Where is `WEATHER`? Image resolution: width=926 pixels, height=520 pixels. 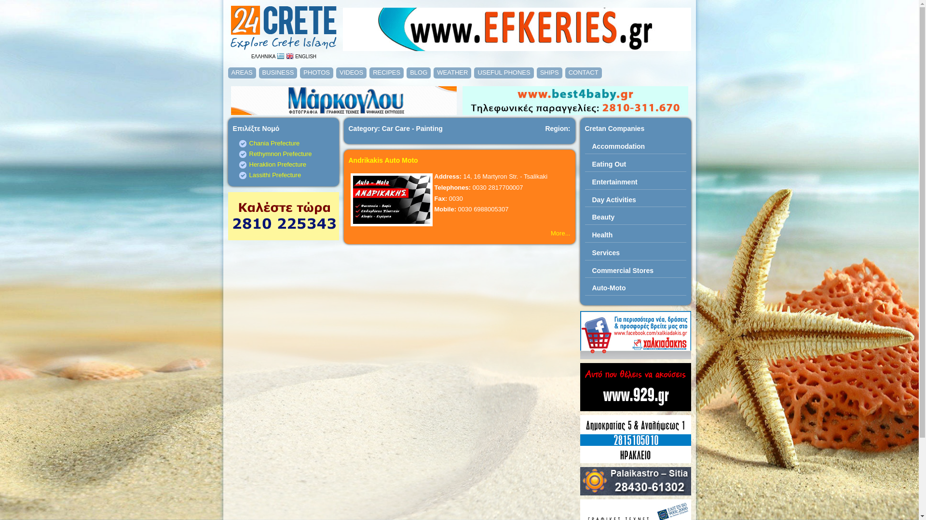 WEATHER is located at coordinates (452, 72).